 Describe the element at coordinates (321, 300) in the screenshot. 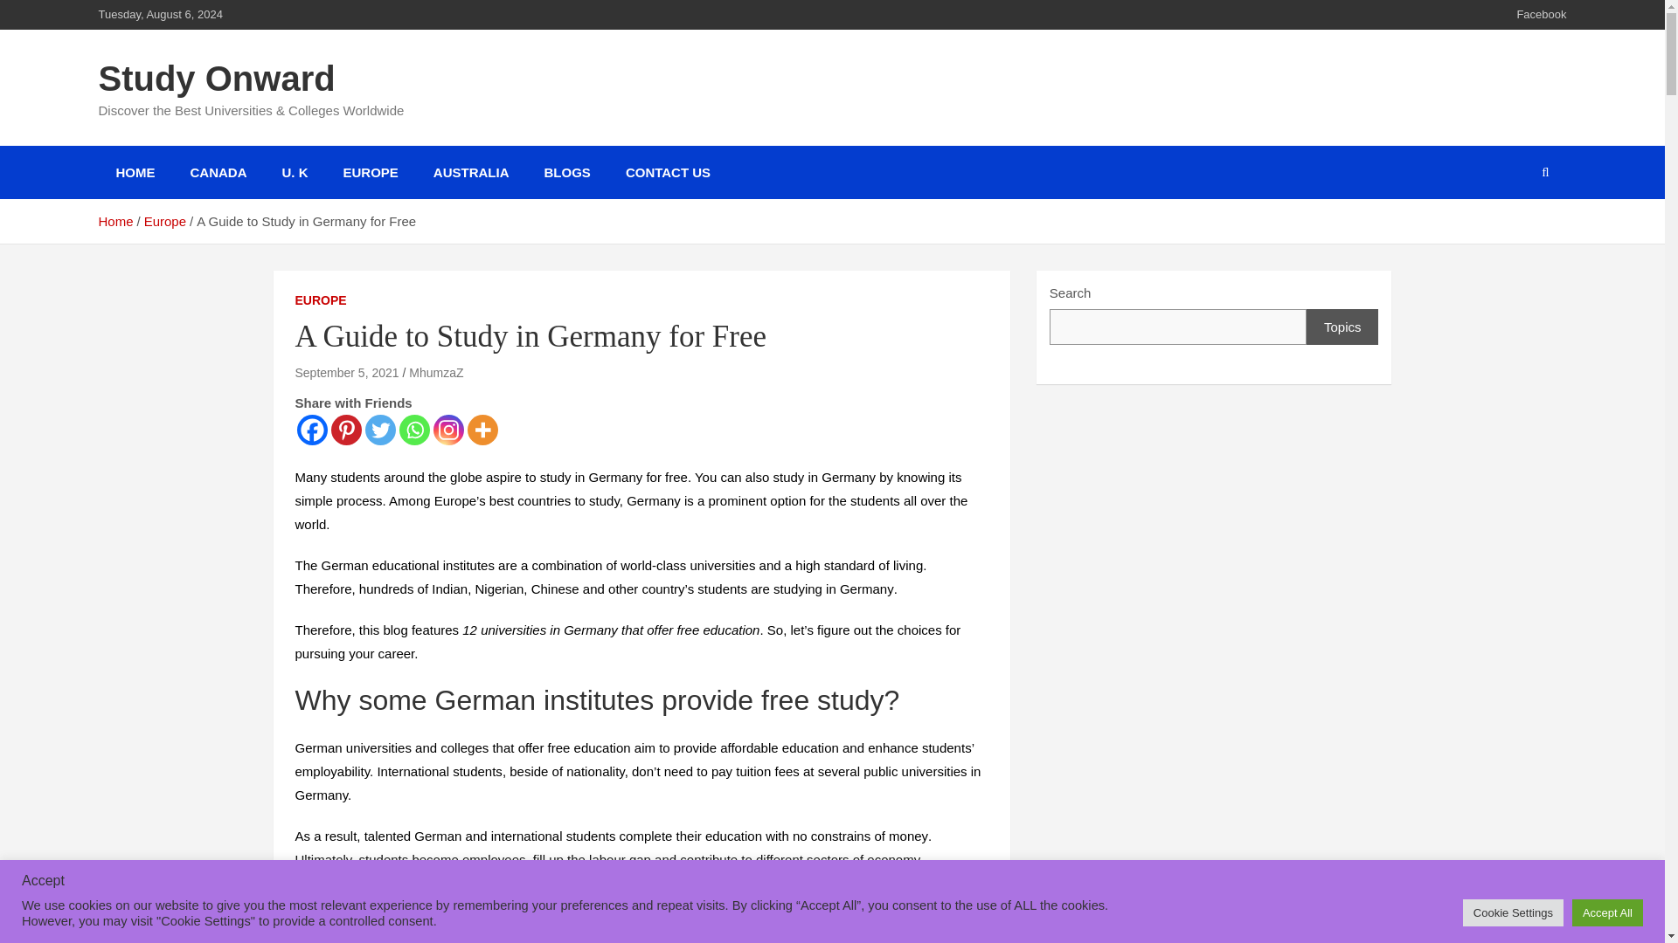

I see `EUROPE` at that location.